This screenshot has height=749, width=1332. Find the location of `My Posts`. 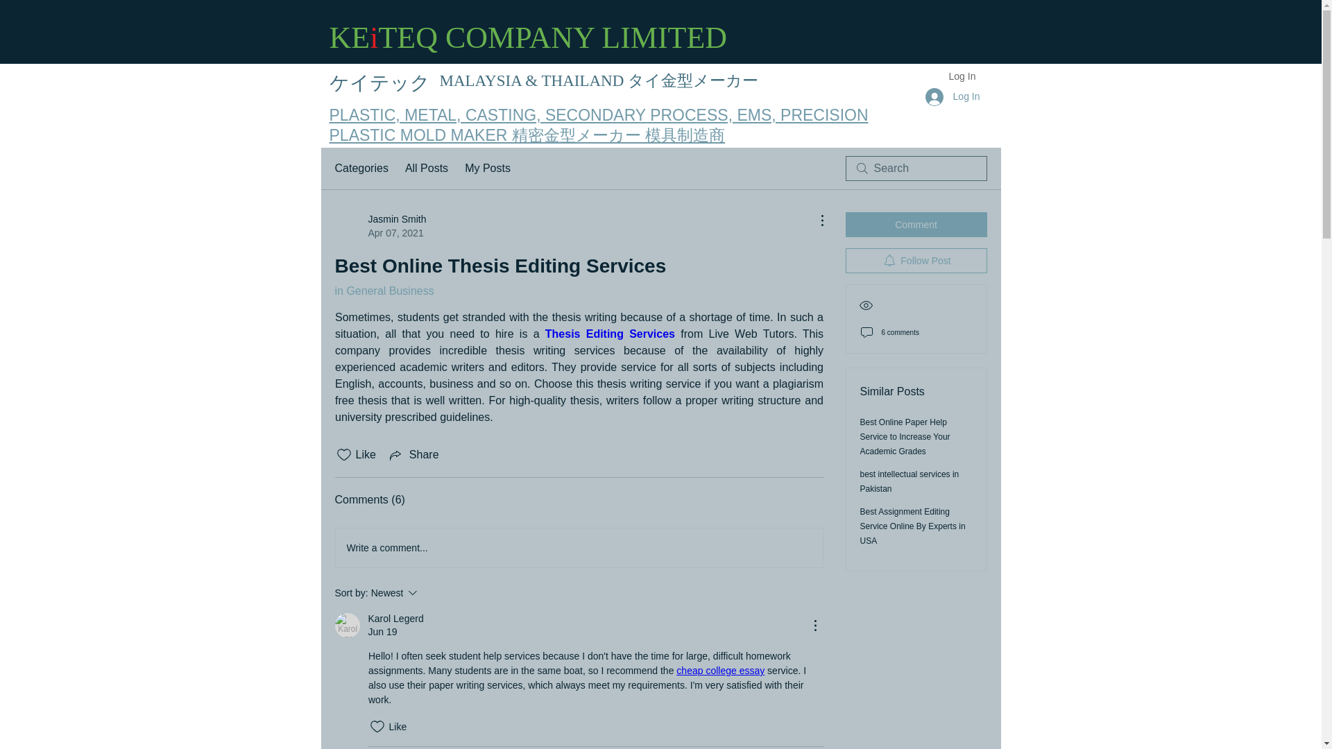

My Posts is located at coordinates (432, 593).